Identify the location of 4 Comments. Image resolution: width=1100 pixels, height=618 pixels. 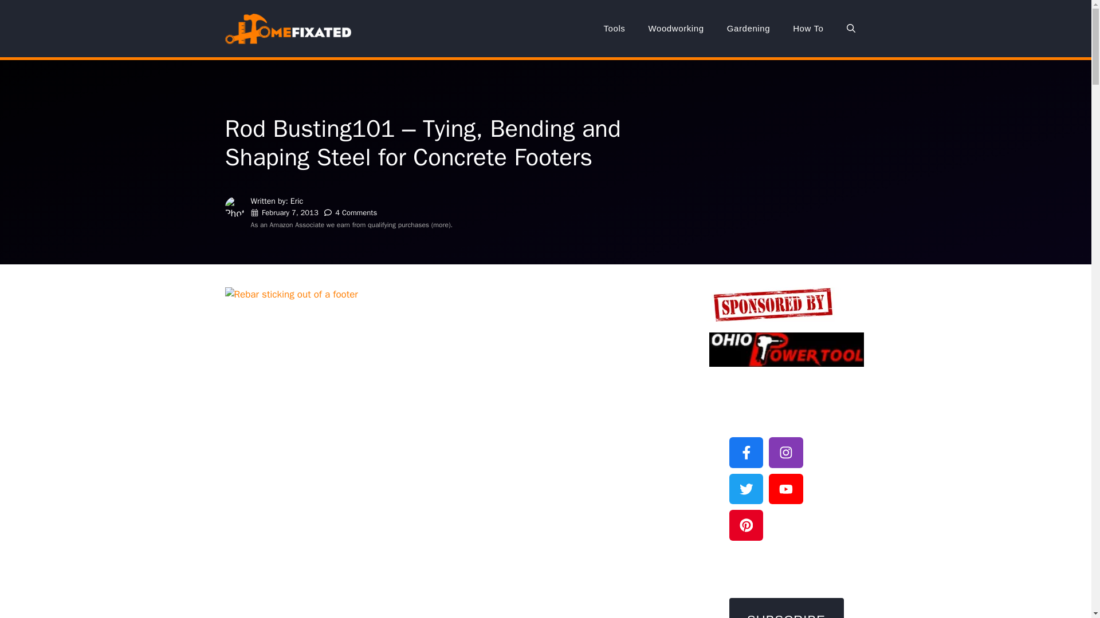
(356, 212).